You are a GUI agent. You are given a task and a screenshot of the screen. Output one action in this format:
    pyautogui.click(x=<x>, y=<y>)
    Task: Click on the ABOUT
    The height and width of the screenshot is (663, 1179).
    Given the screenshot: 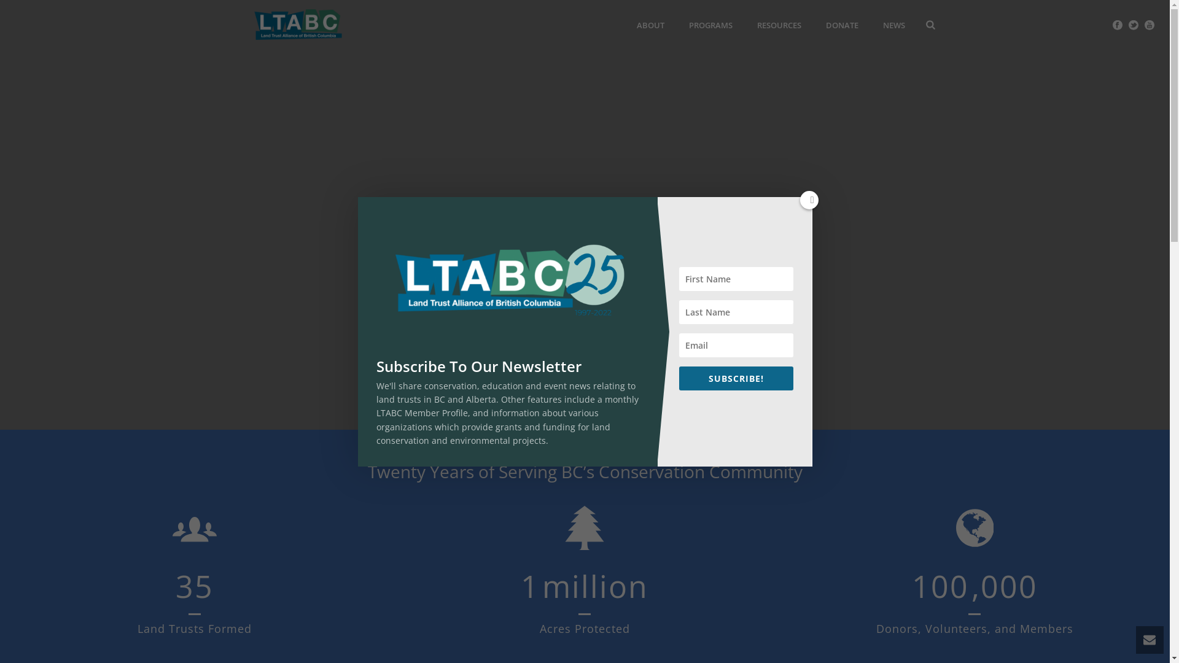 What is the action you would take?
    pyautogui.click(x=651, y=25)
    